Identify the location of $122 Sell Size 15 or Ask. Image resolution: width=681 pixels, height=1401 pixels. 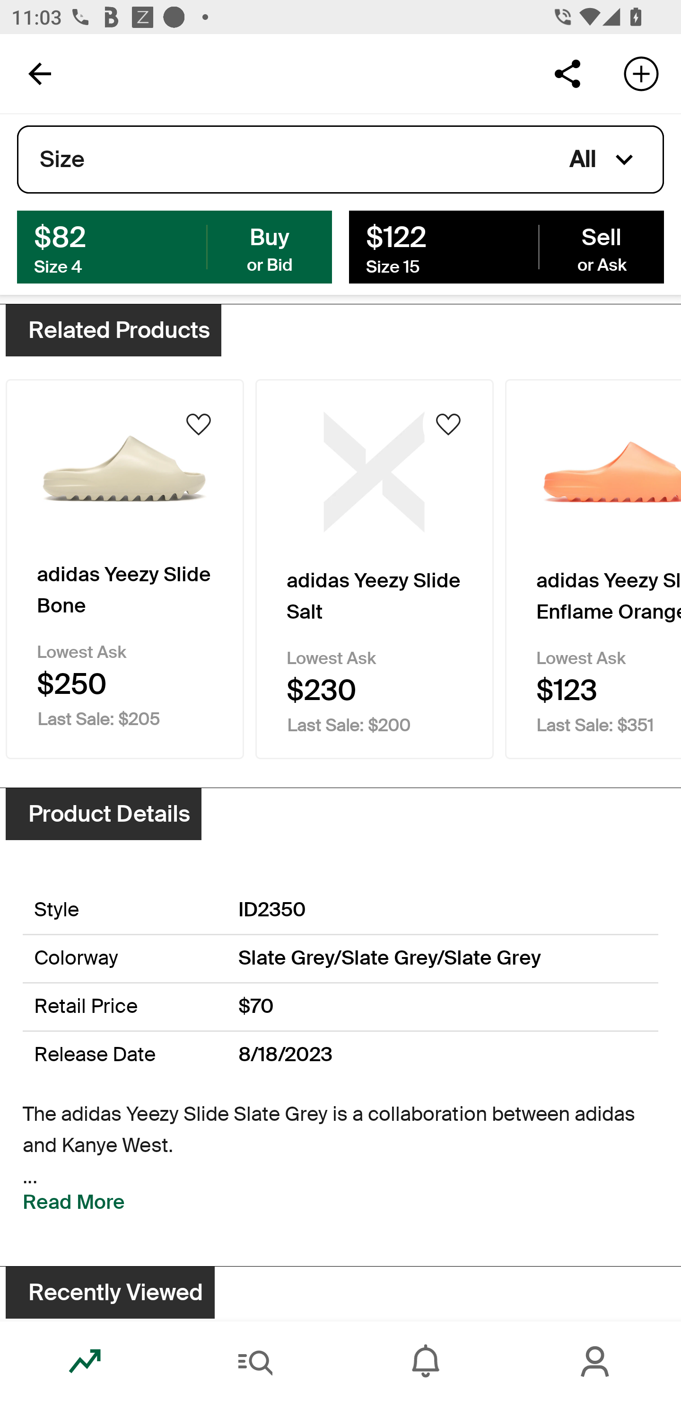
(506, 246).